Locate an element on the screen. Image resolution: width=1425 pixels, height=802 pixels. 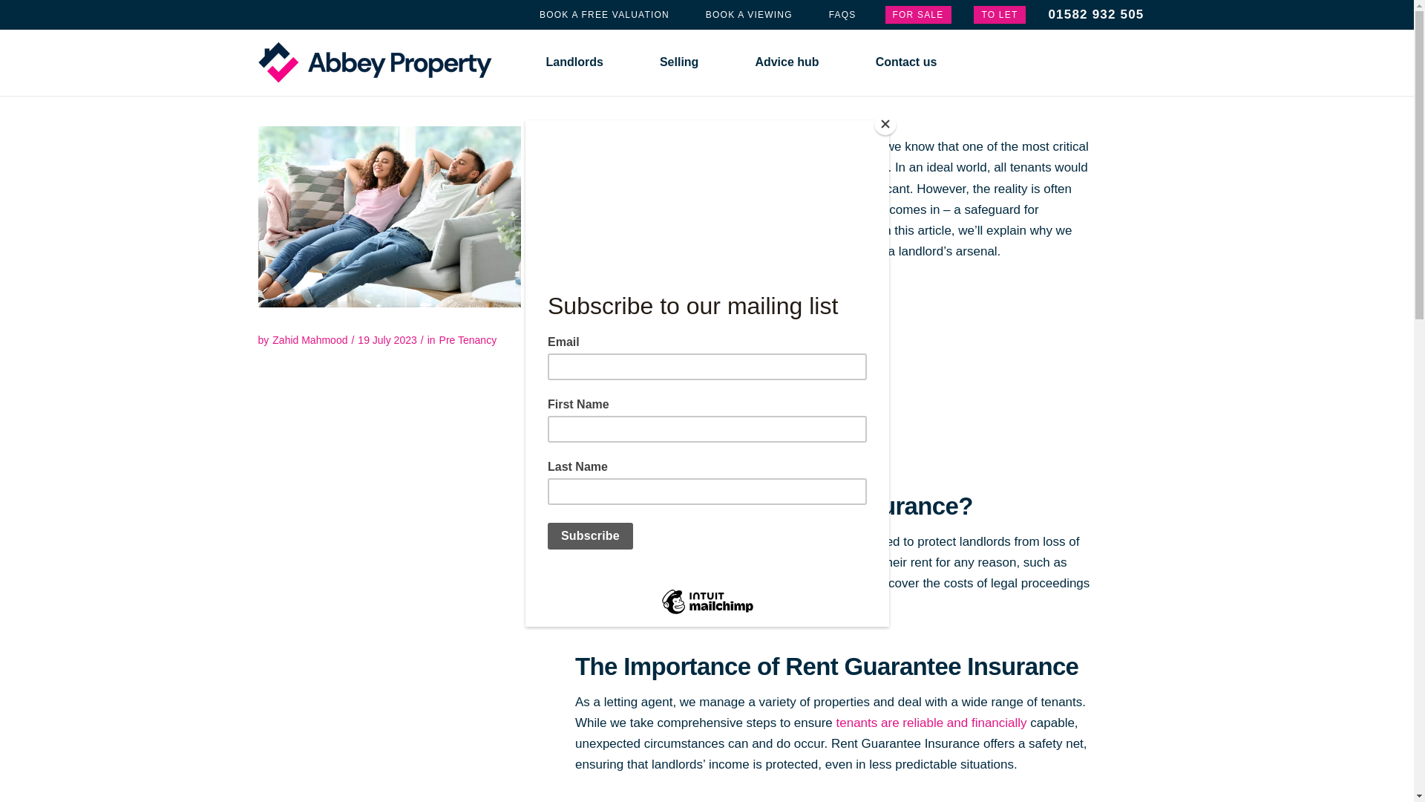
3 Covering Legal Costs is located at coordinates (648, 376).